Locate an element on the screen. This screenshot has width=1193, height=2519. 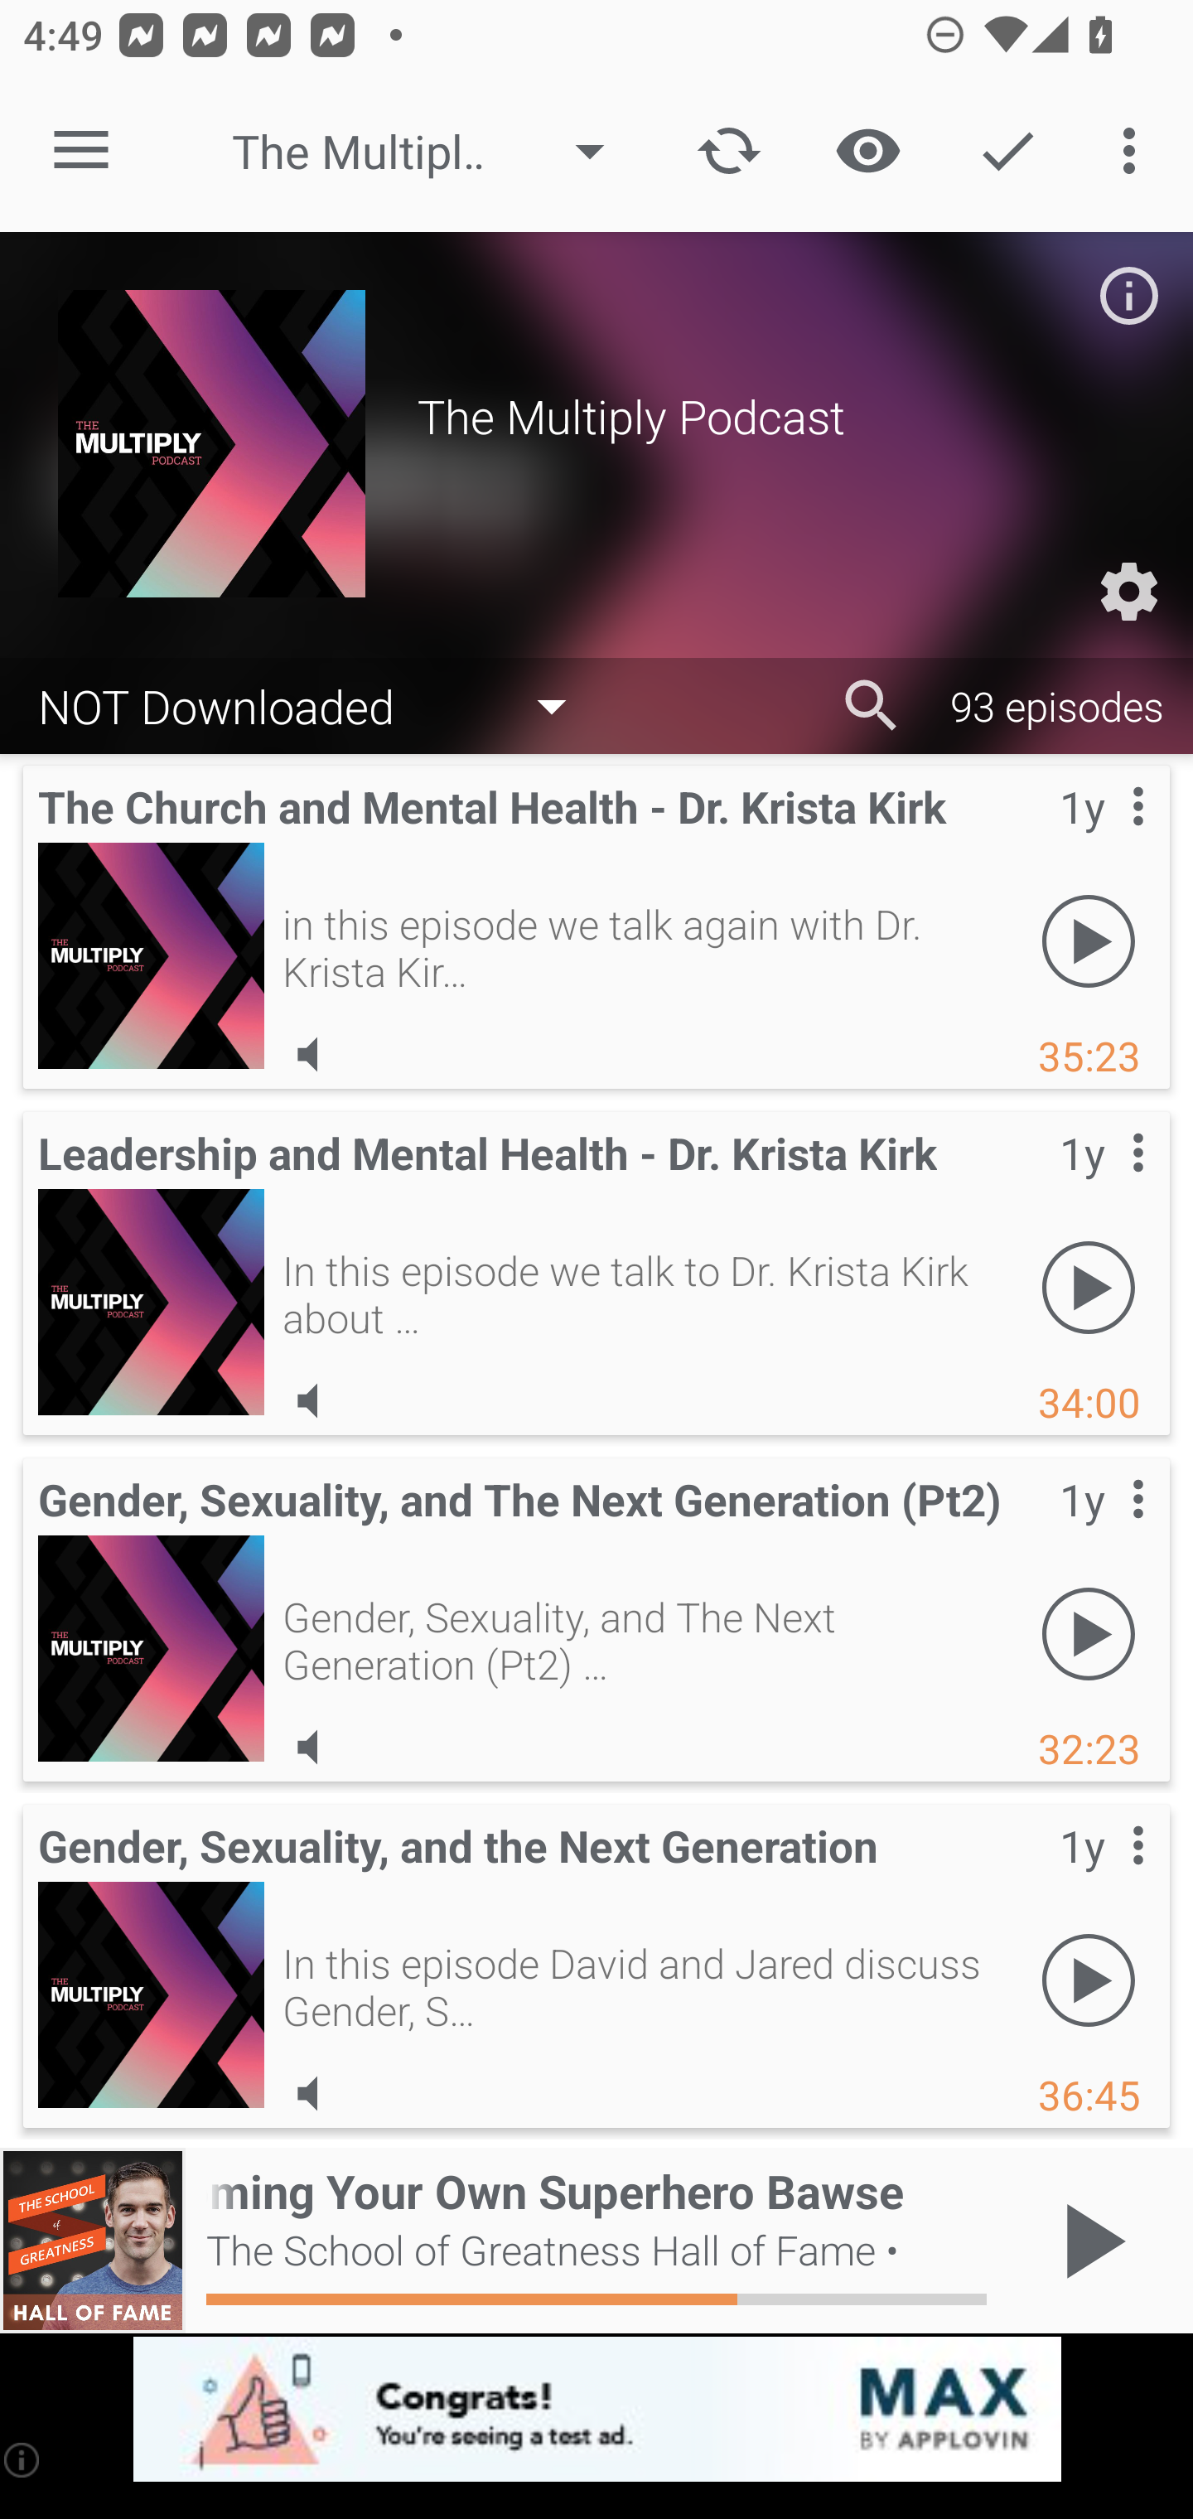
(i) is located at coordinates (23, 2459).